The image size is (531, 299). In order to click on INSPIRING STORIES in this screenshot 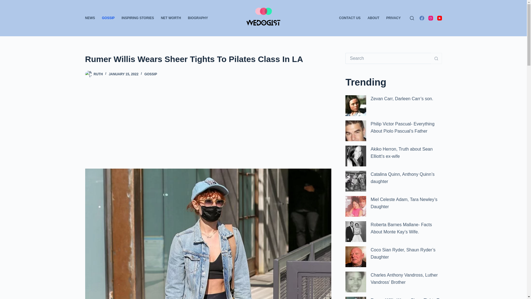, I will do `click(137, 18)`.